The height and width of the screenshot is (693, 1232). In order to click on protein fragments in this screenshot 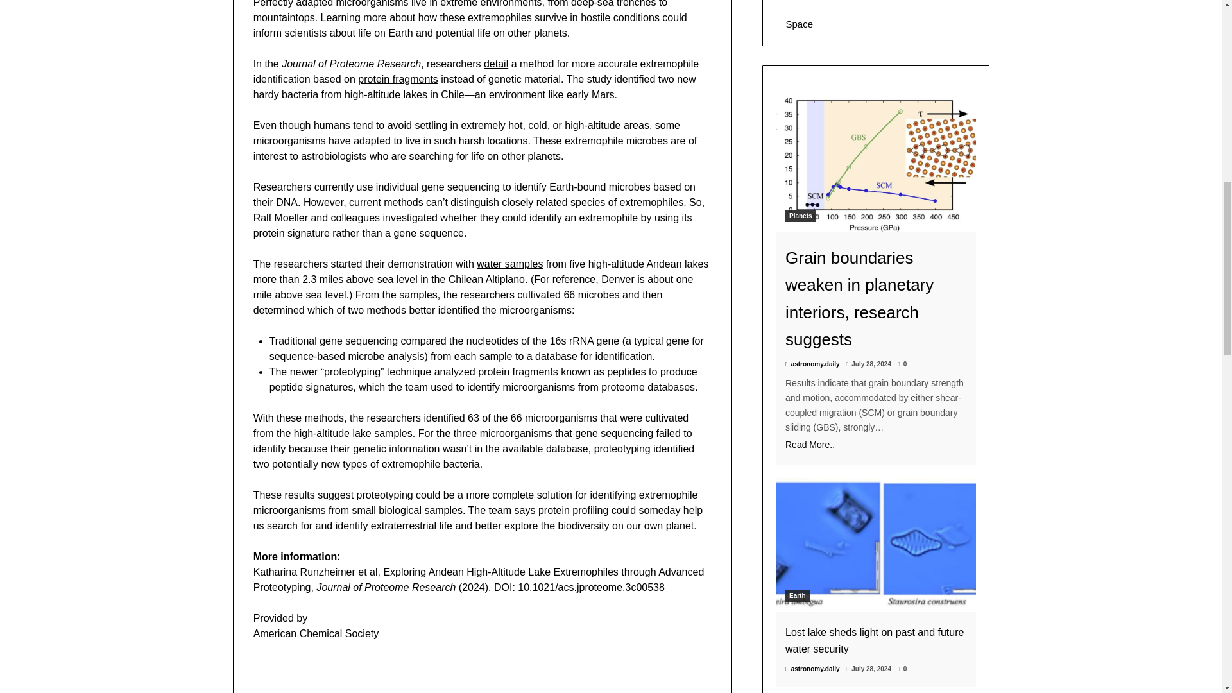, I will do `click(398, 78)`.